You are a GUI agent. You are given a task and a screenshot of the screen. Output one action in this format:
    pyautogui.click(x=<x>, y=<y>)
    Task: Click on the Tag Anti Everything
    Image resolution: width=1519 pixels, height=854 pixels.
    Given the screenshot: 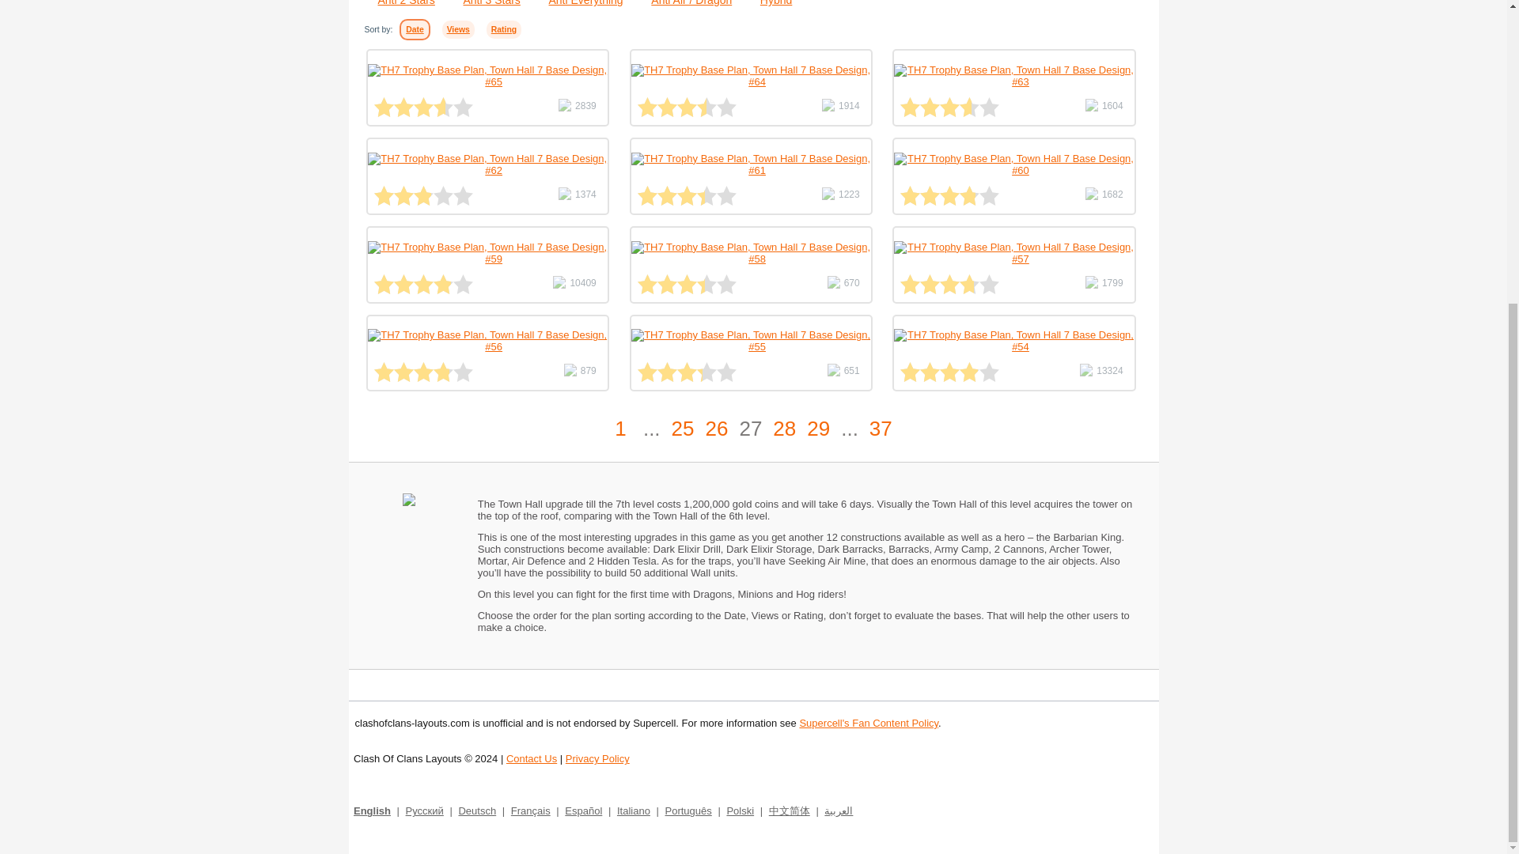 What is the action you would take?
    pyautogui.click(x=578, y=3)
    